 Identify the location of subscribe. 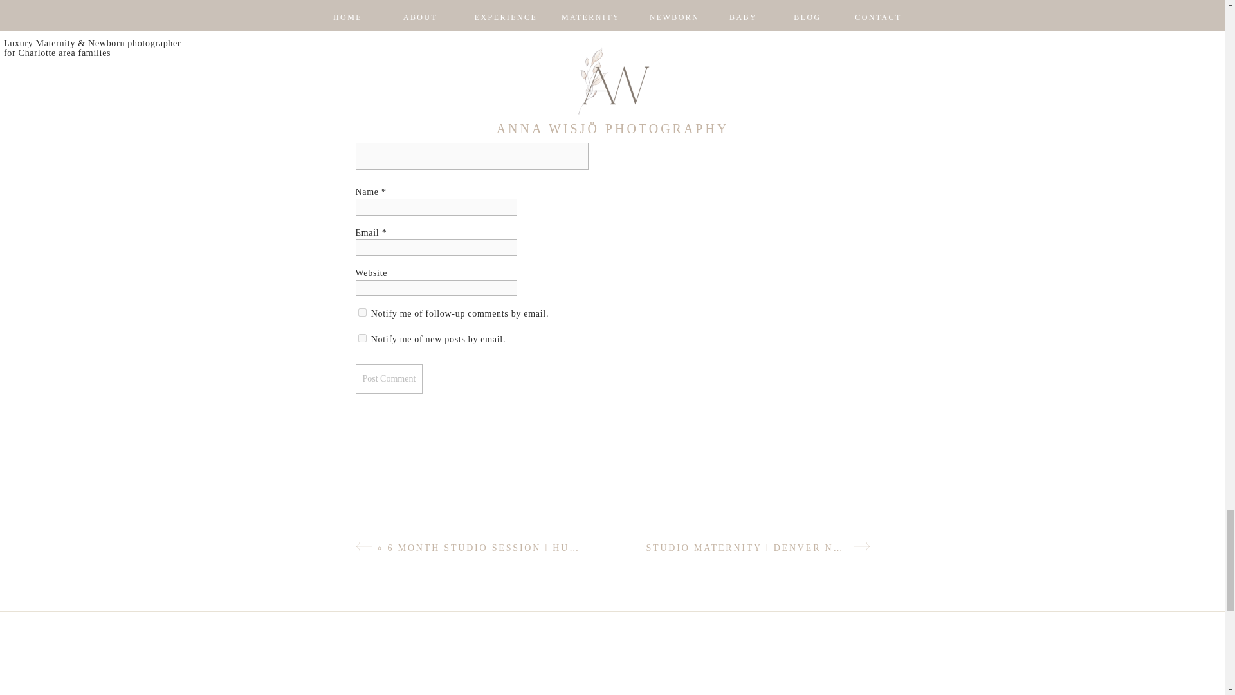
(361, 338).